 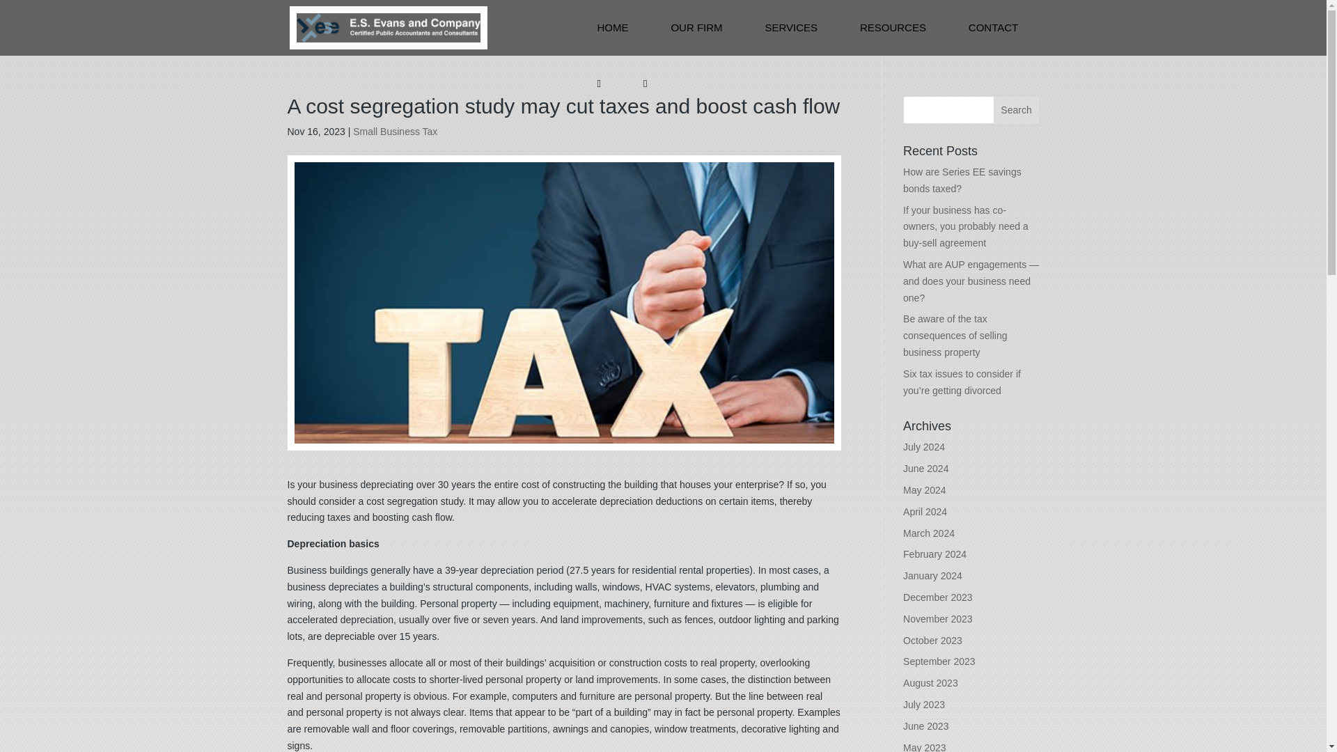 What do you see at coordinates (394, 131) in the screenshot?
I see `Small Business Tax` at bounding box center [394, 131].